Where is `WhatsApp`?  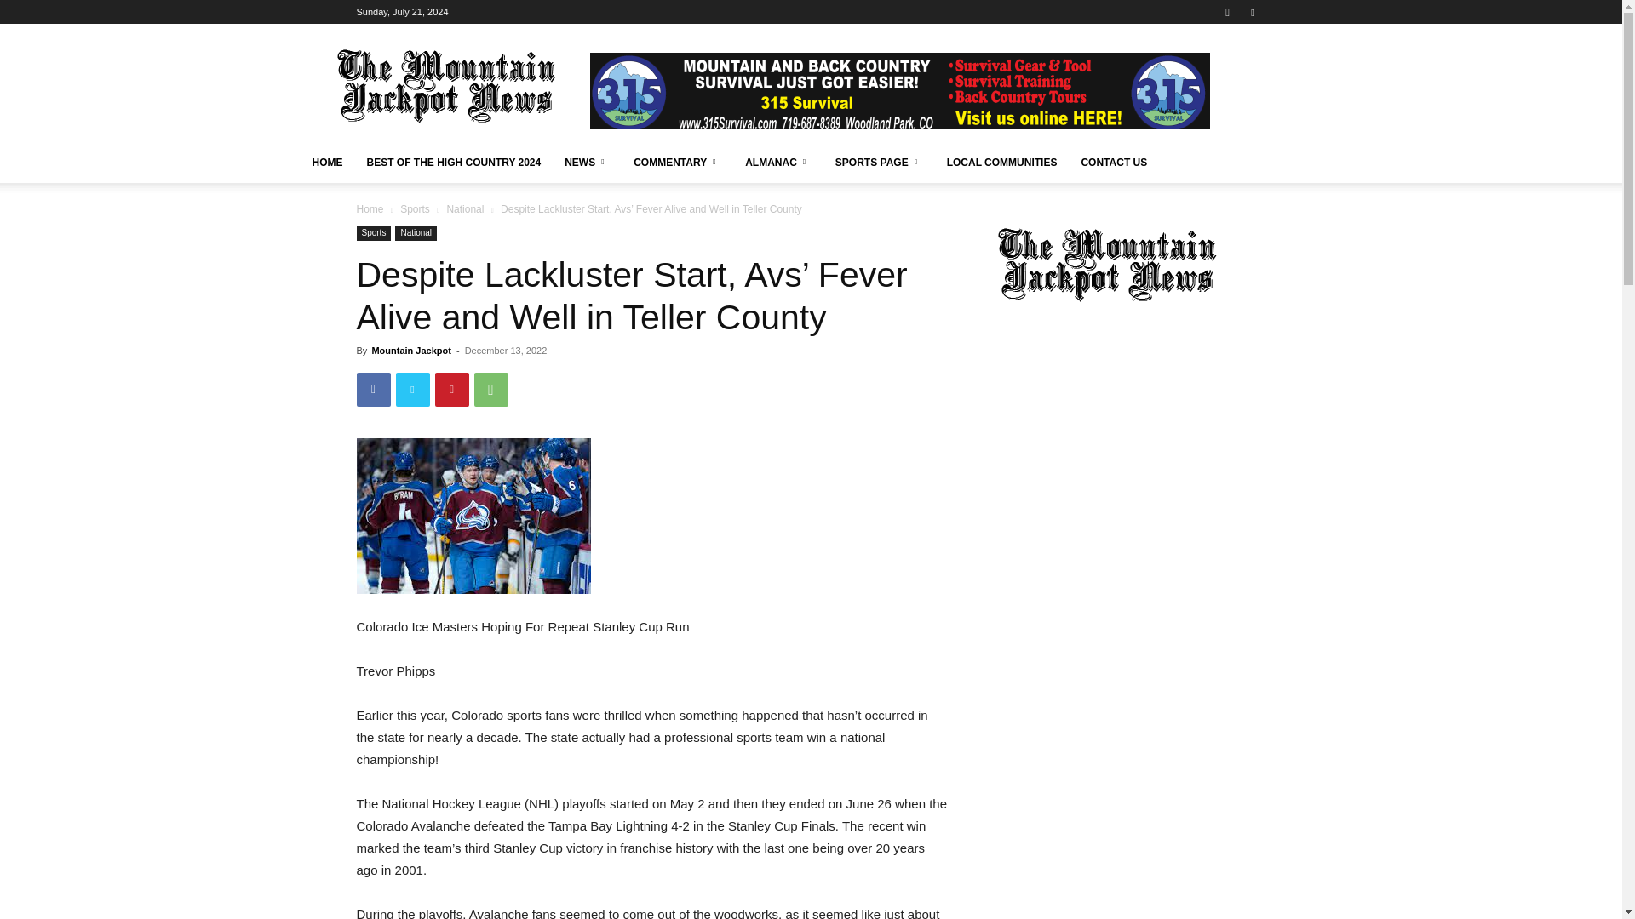 WhatsApp is located at coordinates (490, 390).